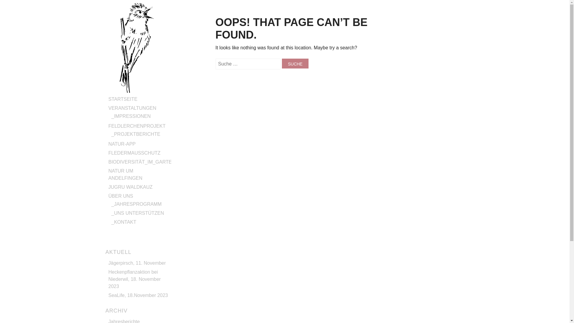 This screenshot has width=574, height=323. Describe the element at coordinates (13, 5) in the screenshot. I see `Suche` at that location.